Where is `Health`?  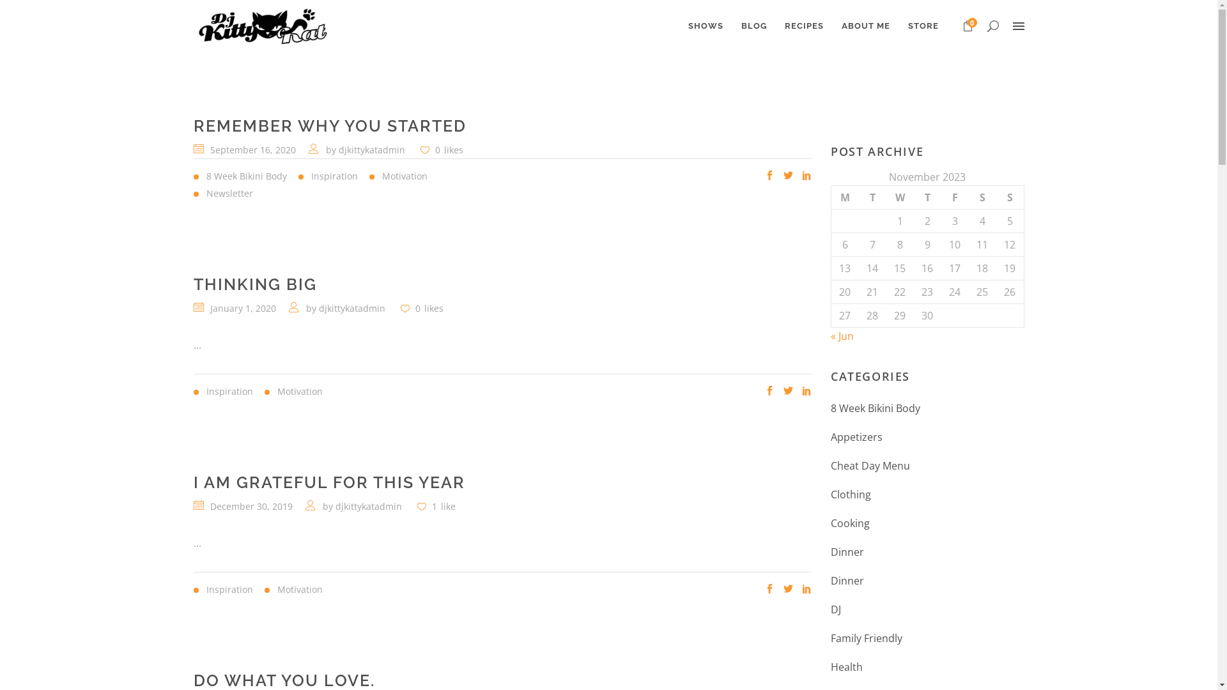
Health is located at coordinates (847, 667).